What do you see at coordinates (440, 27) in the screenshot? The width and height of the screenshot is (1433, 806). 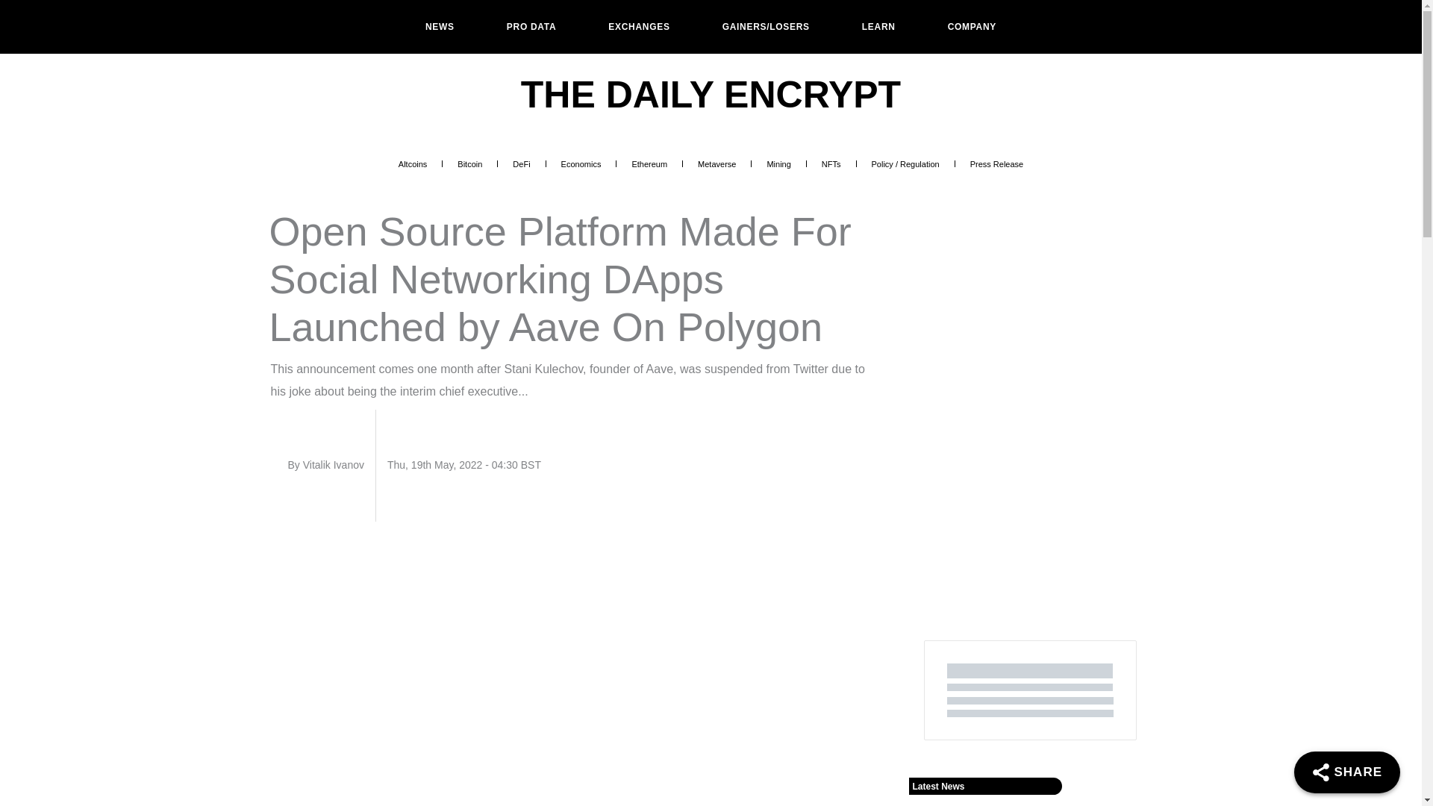 I see `NEWS` at bounding box center [440, 27].